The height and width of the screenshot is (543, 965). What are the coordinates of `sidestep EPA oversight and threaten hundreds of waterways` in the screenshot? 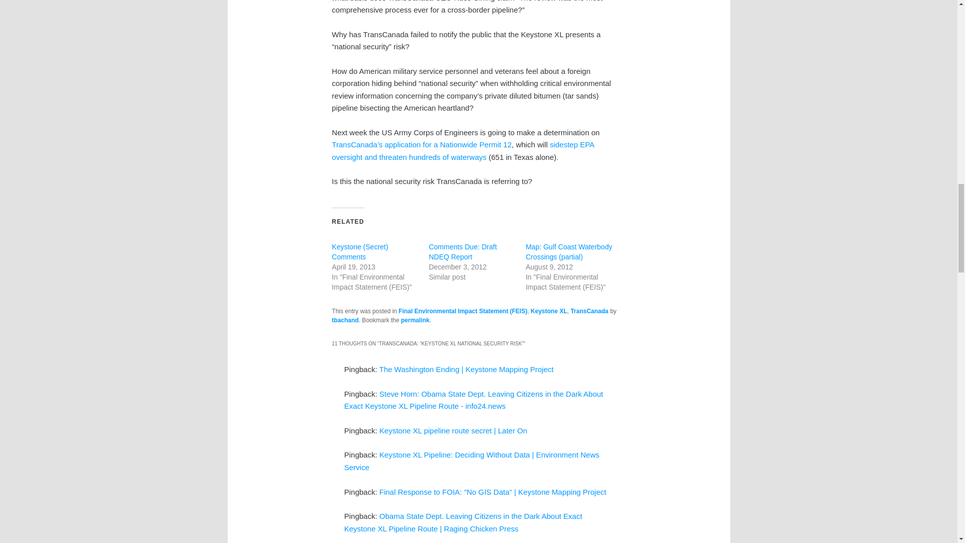 It's located at (463, 150).